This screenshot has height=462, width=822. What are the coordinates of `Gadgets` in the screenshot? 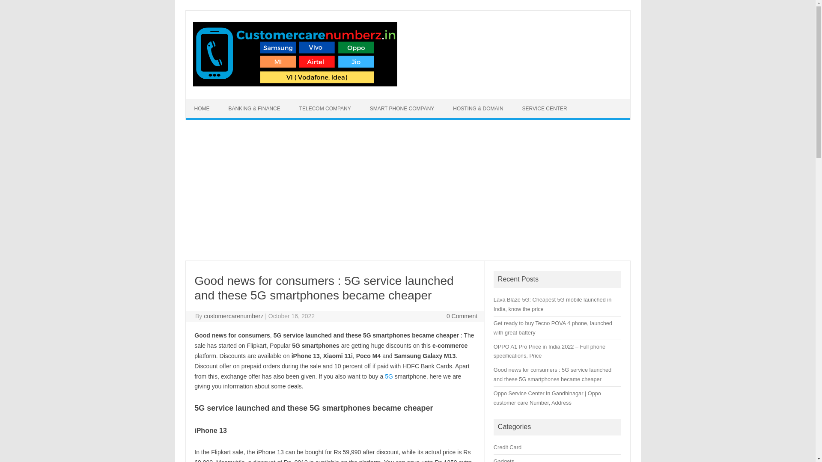 It's located at (504, 460).